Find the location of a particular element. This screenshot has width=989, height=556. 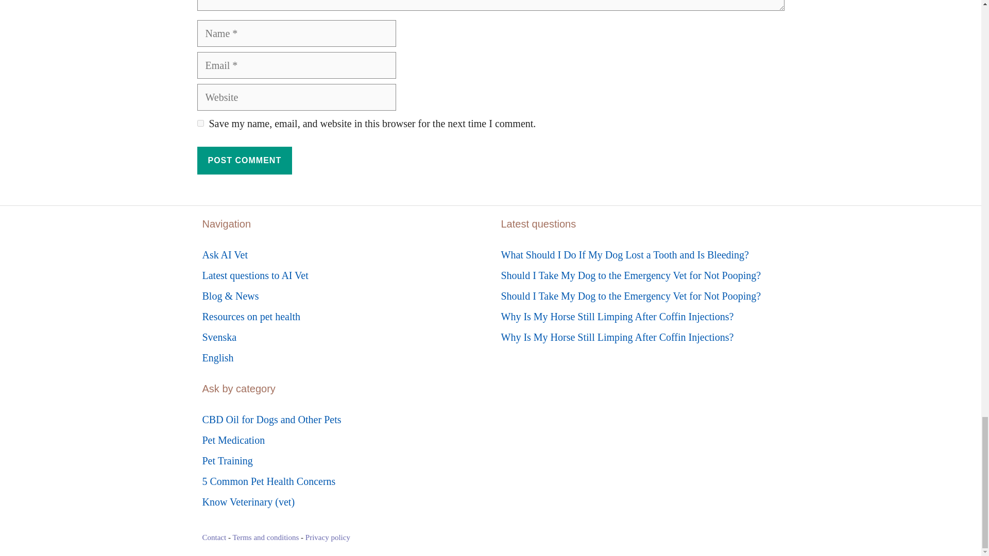

Pet Medication is located at coordinates (233, 440).